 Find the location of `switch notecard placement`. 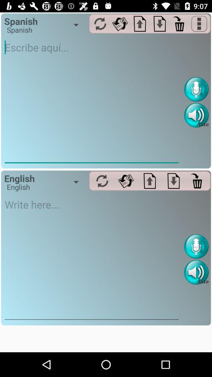

switch notecard placement is located at coordinates (159, 24).